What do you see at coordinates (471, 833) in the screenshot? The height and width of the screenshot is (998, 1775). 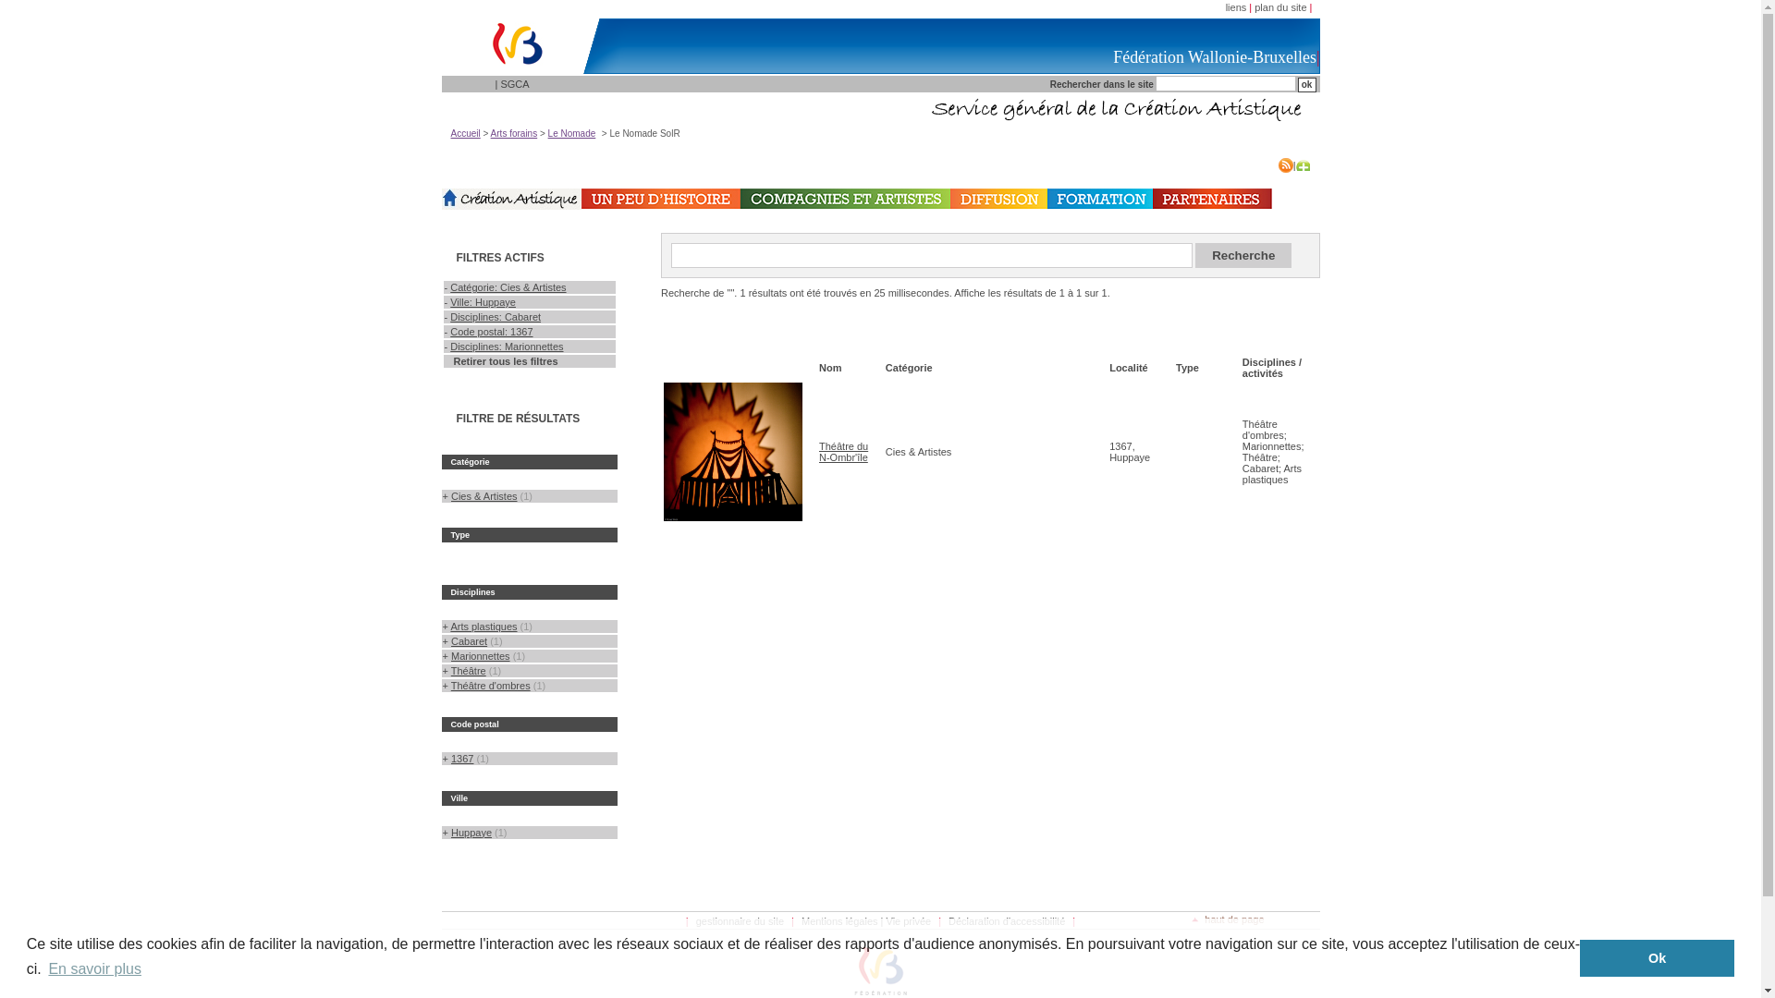 I see `Huppaye` at bounding box center [471, 833].